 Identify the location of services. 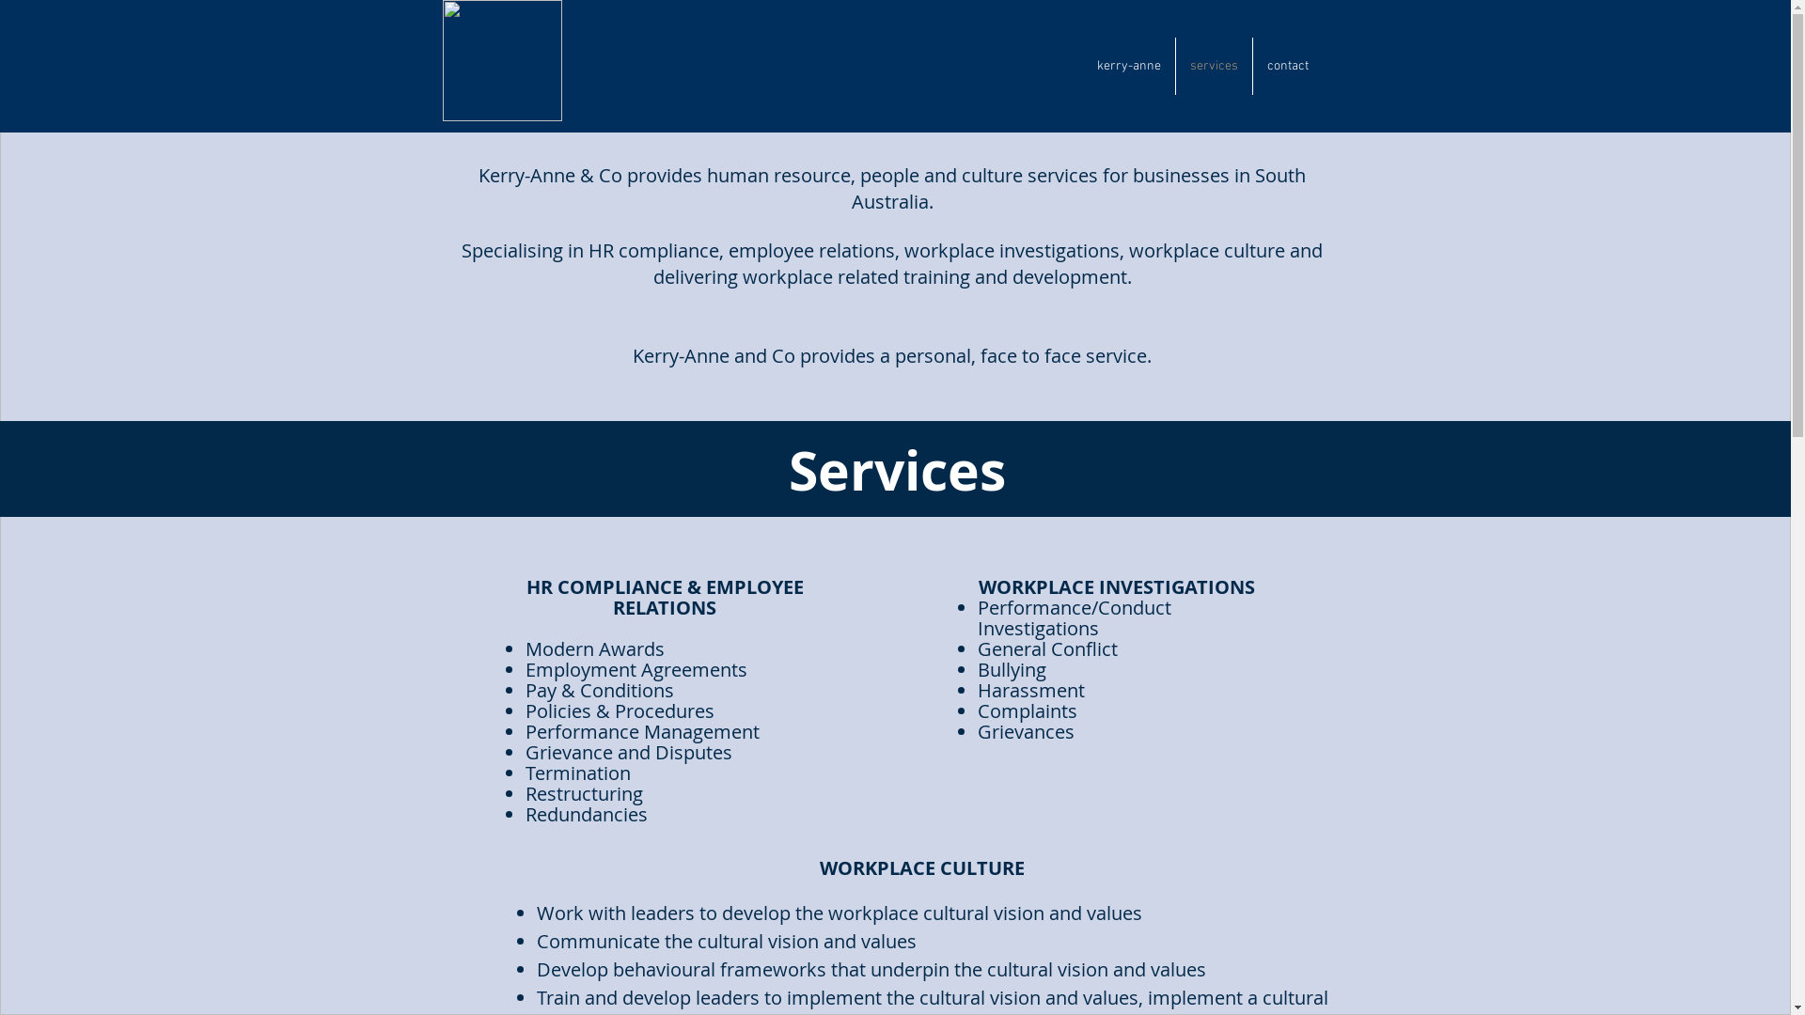
(1213, 66).